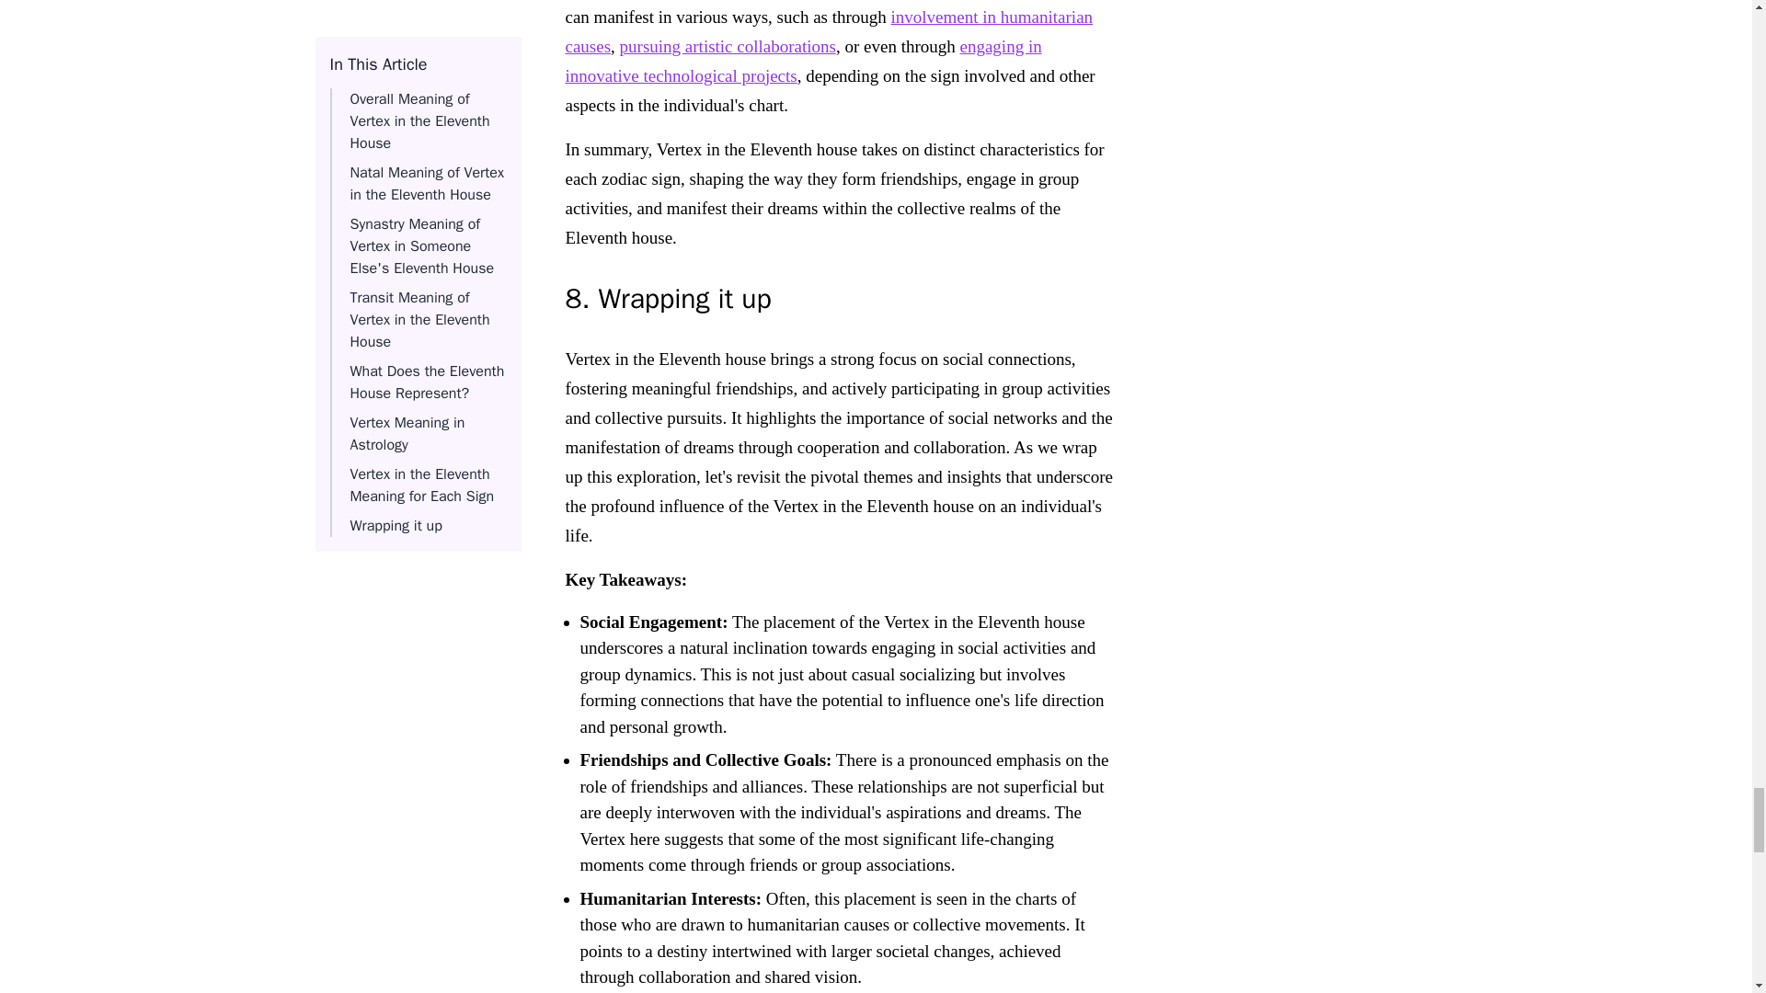 This screenshot has width=1766, height=993. What do you see at coordinates (829, 31) in the screenshot?
I see `involvement in humanitarian causes` at bounding box center [829, 31].